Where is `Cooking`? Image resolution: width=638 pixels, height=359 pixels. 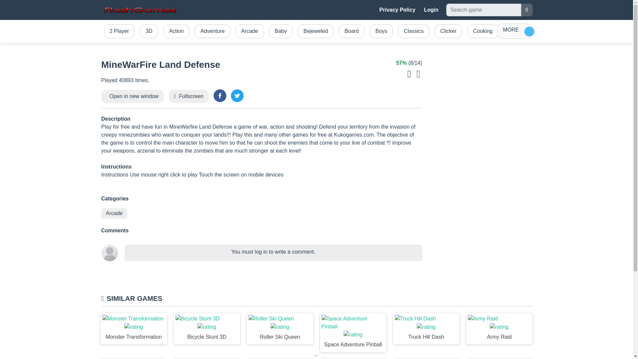
Cooking is located at coordinates (483, 31).